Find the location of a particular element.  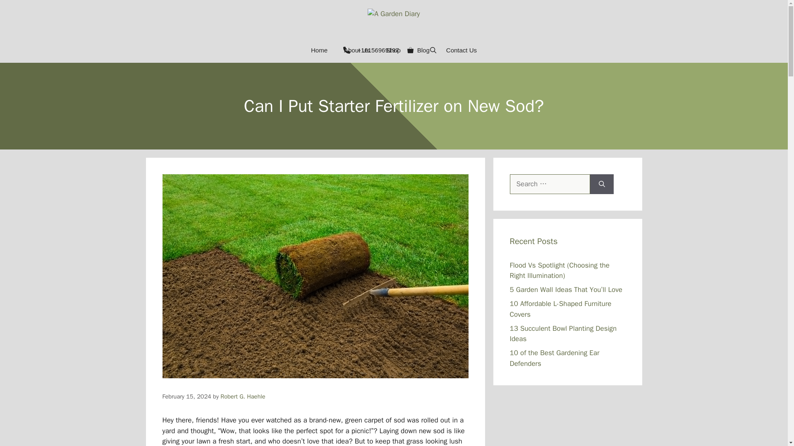

View your shopping cart is located at coordinates (410, 50).